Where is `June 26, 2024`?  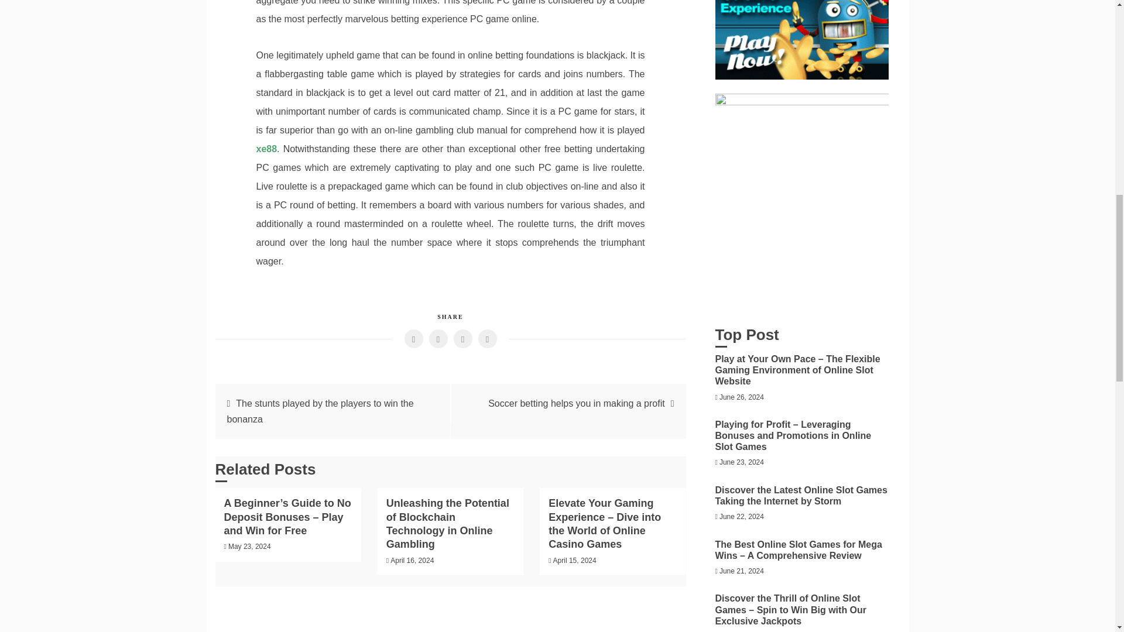
June 26, 2024 is located at coordinates (741, 397).